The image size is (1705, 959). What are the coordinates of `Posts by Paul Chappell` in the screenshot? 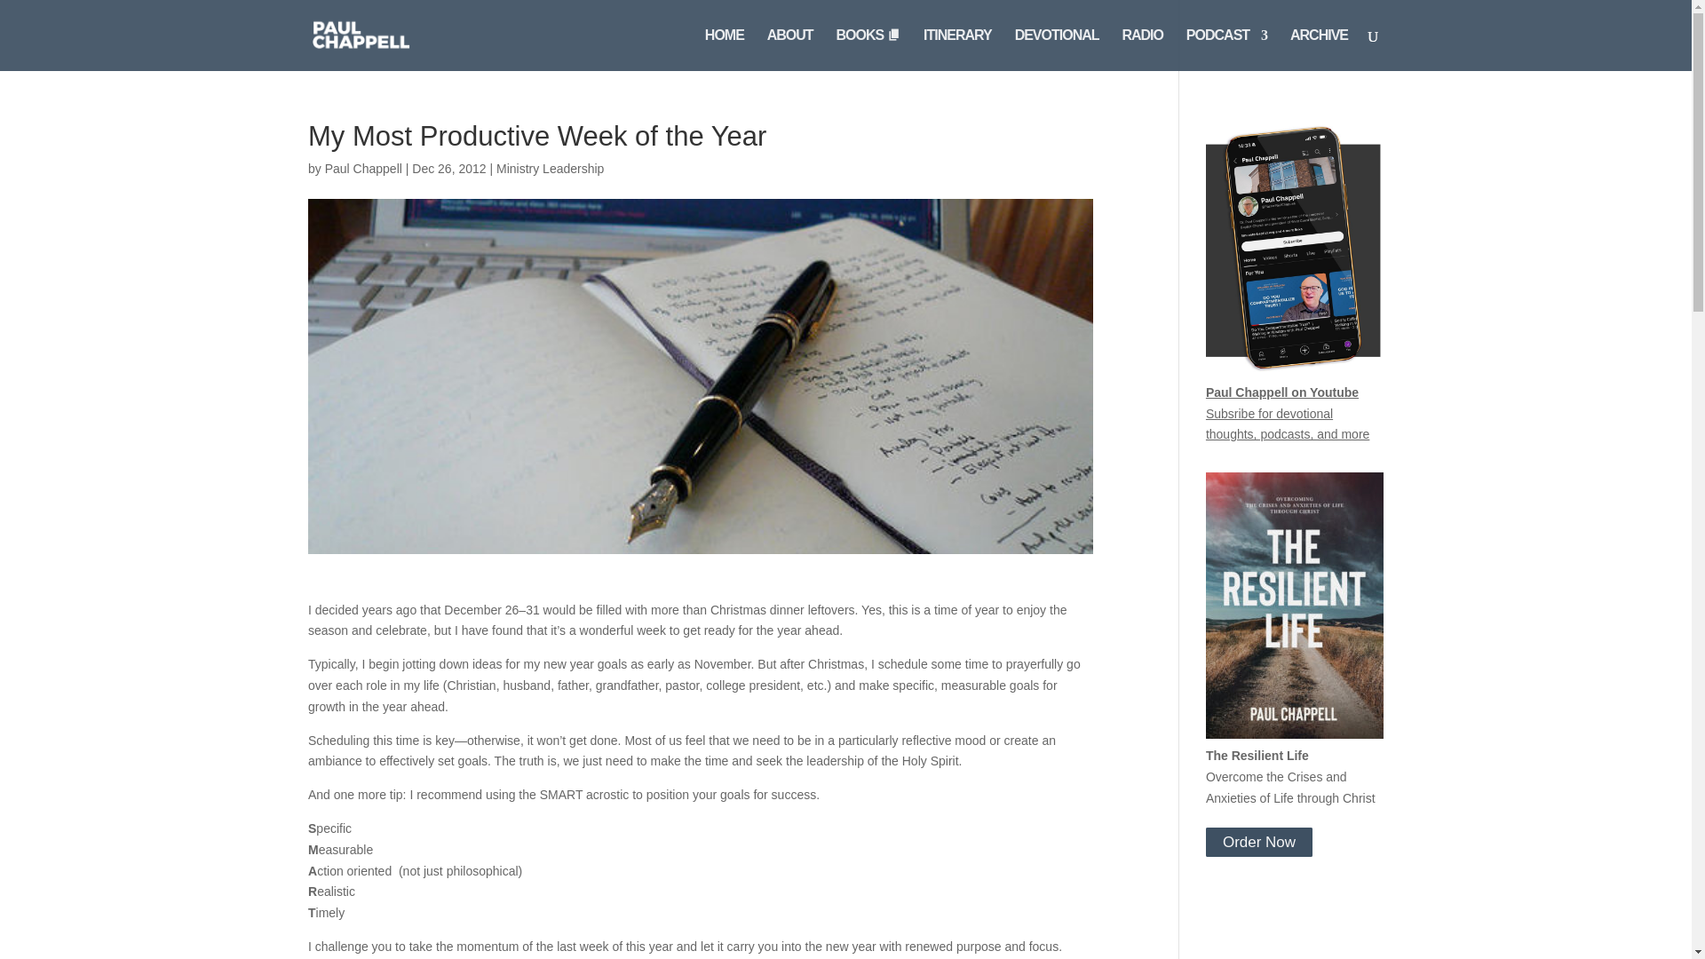 It's located at (364, 169).